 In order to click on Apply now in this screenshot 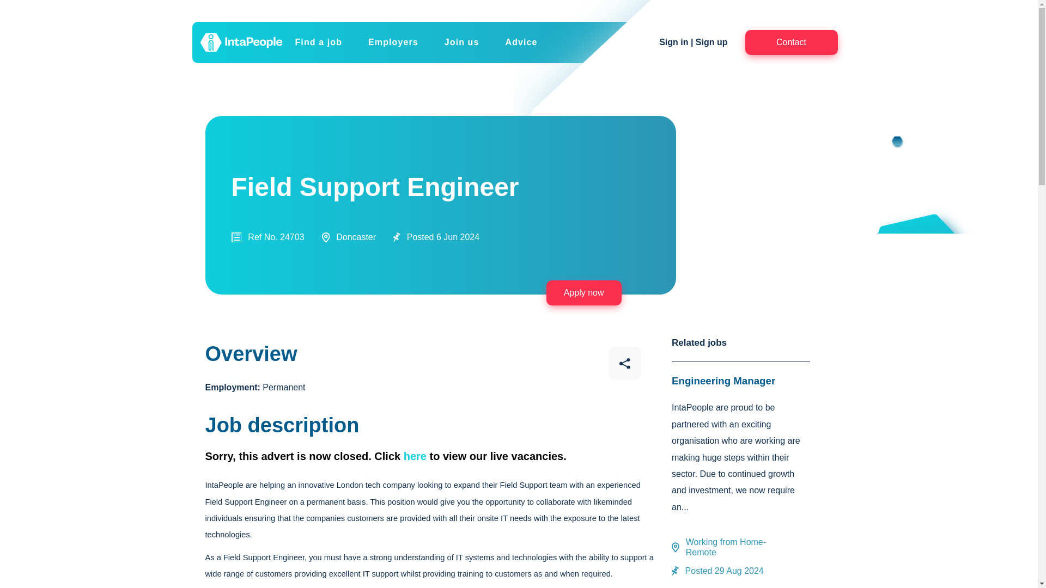, I will do `click(583, 293)`.